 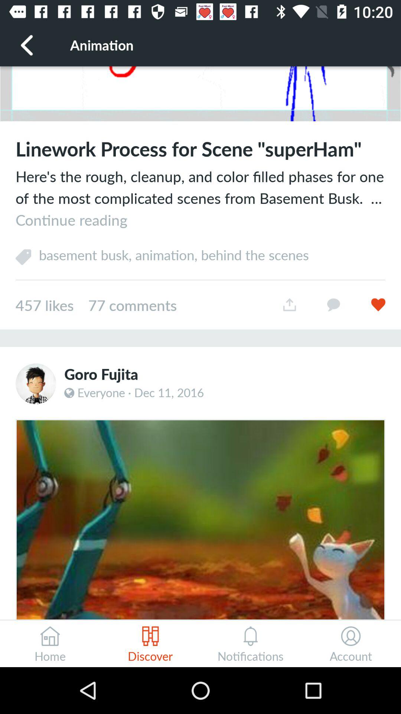 What do you see at coordinates (200, 94) in the screenshot?
I see `click the icon above the linework process for icon` at bounding box center [200, 94].